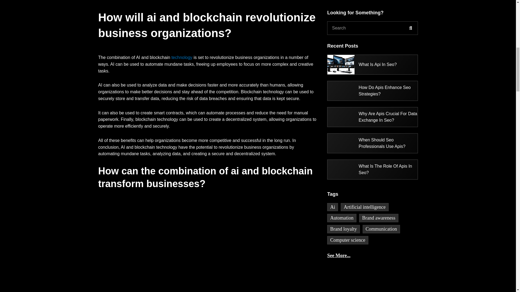 The height and width of the screenshot is (292, 520). What do you see at coordinates (365, 207) in the screenshot?
I see `Artificial intelligence` at bounding box center [365, 207].